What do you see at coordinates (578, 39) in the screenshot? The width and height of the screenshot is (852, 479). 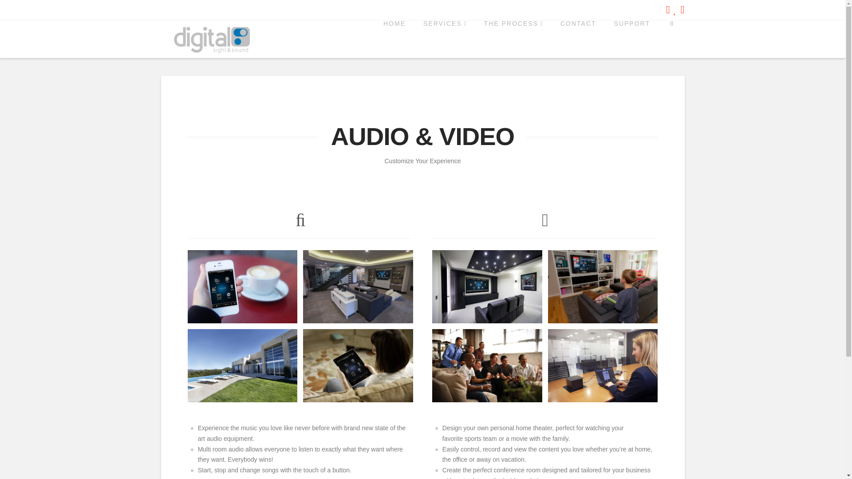 I see `CONTACT` at bounding box center [578, 39].